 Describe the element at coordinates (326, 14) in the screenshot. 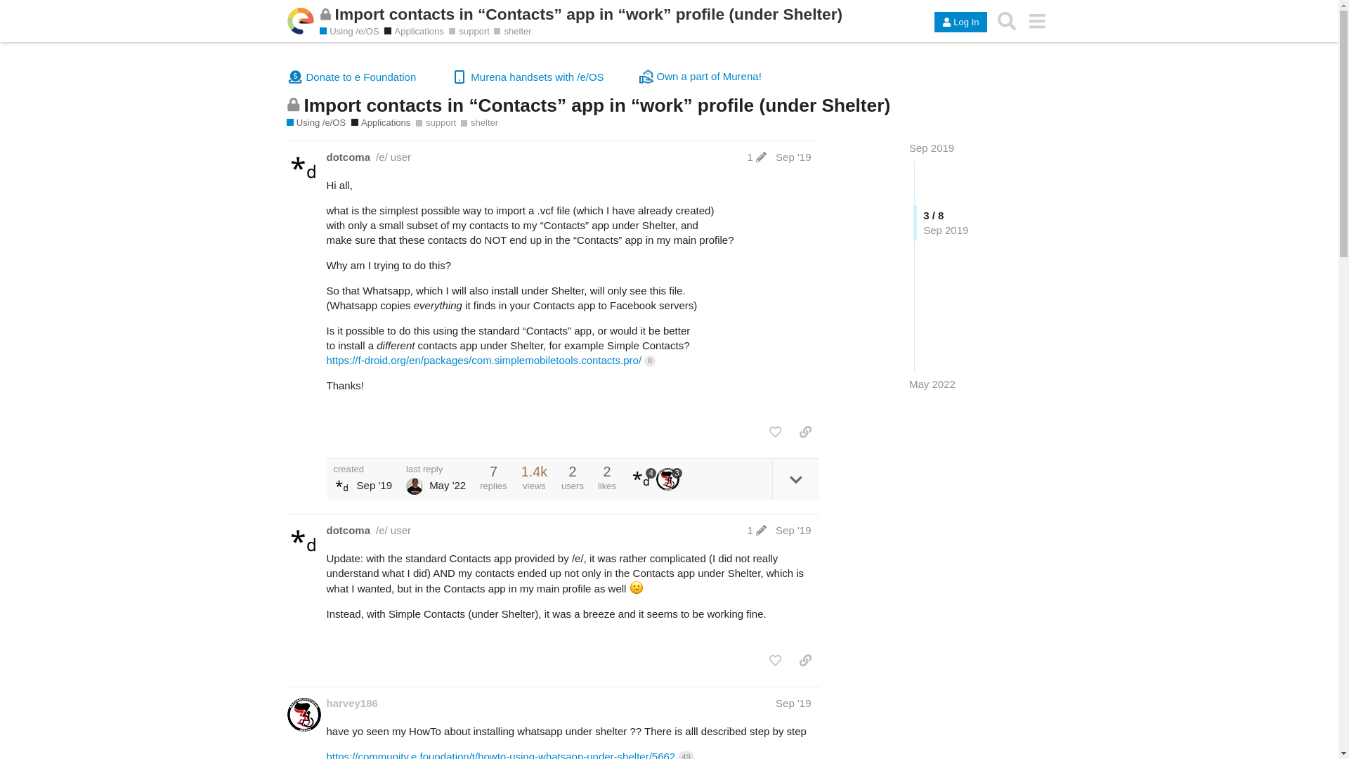

I see `This topic is closed; it no longer accepts new replies` at that location.